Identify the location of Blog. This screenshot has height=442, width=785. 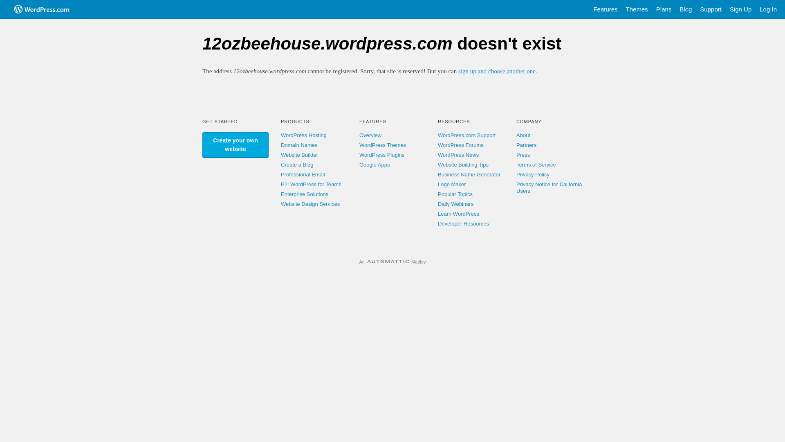
(686, 9).